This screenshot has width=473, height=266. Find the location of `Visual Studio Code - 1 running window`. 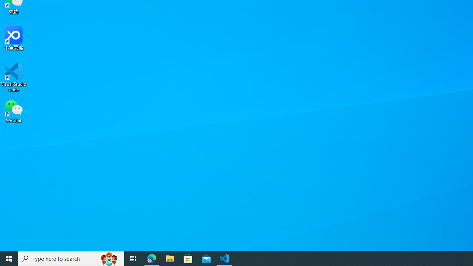

Visual Studio Code - 1 running window is located at coordinates (224, 259).